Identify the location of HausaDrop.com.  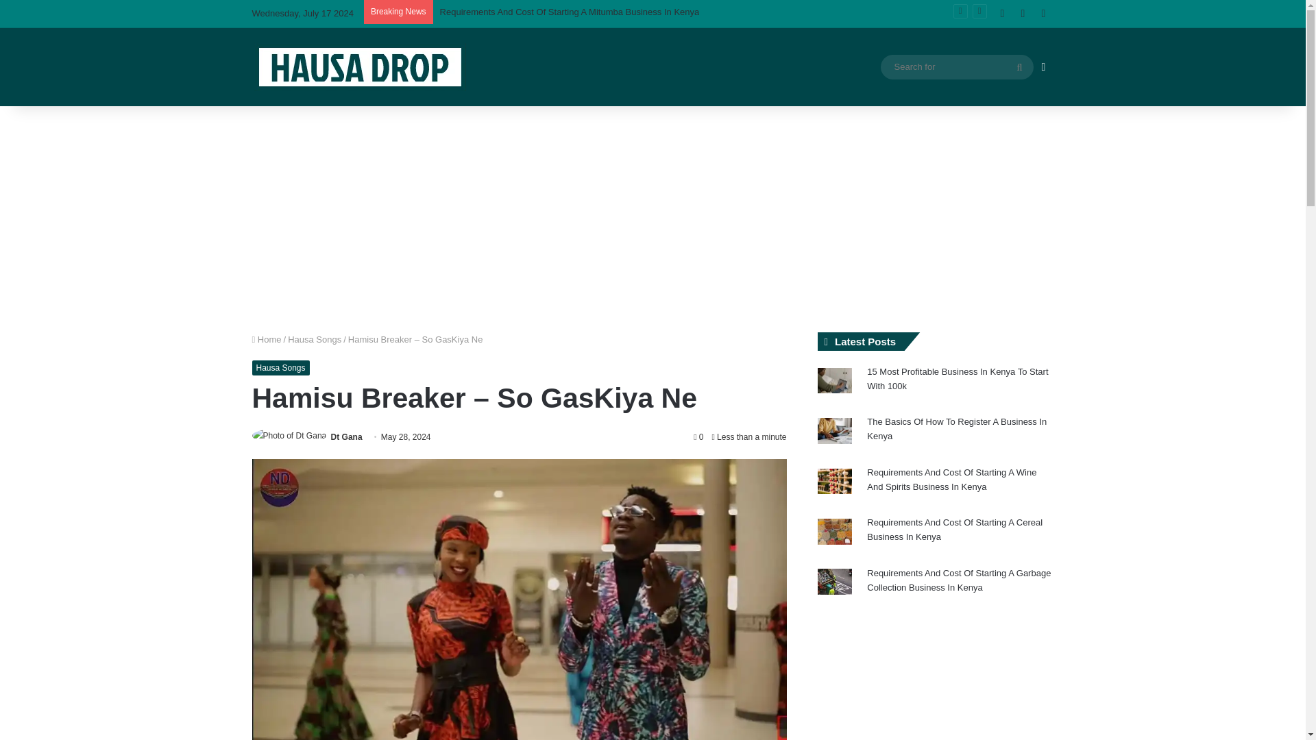
(359, 67).